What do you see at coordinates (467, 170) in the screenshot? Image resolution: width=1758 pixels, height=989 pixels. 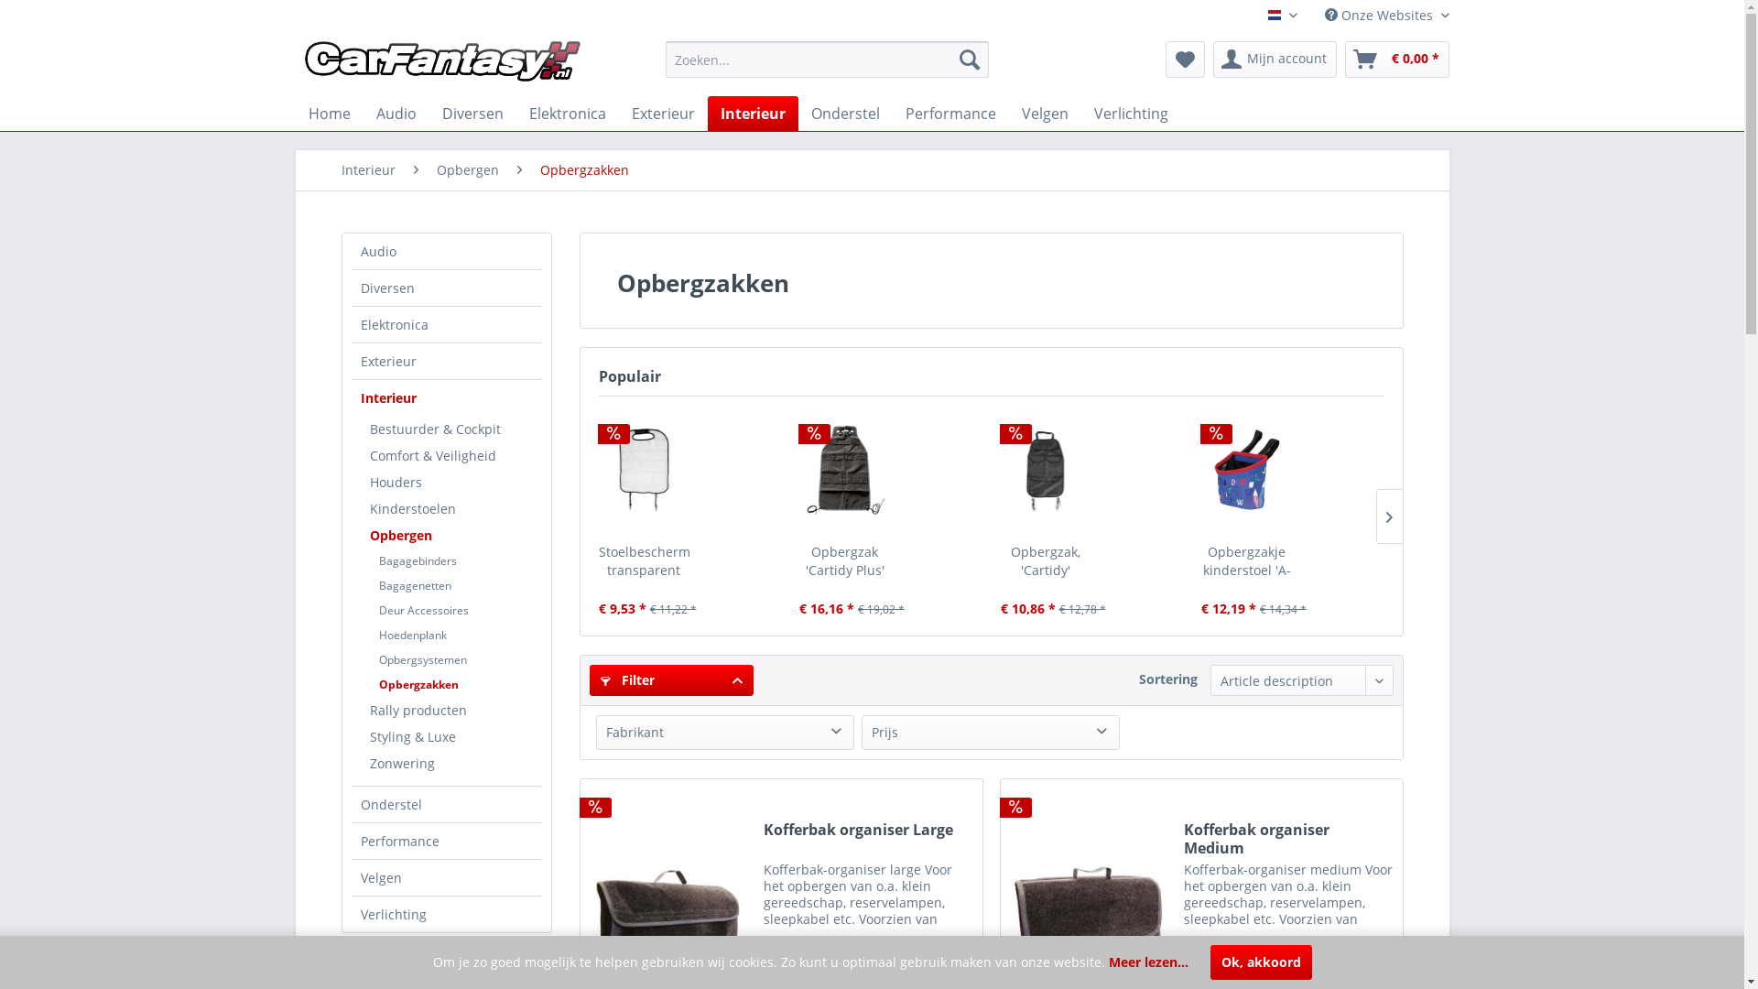 I see `Opbergen` at bounding box center [467, 170].